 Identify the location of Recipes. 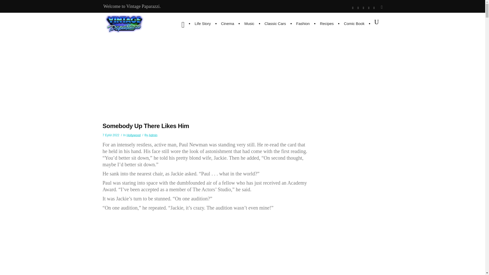
(327, 23).